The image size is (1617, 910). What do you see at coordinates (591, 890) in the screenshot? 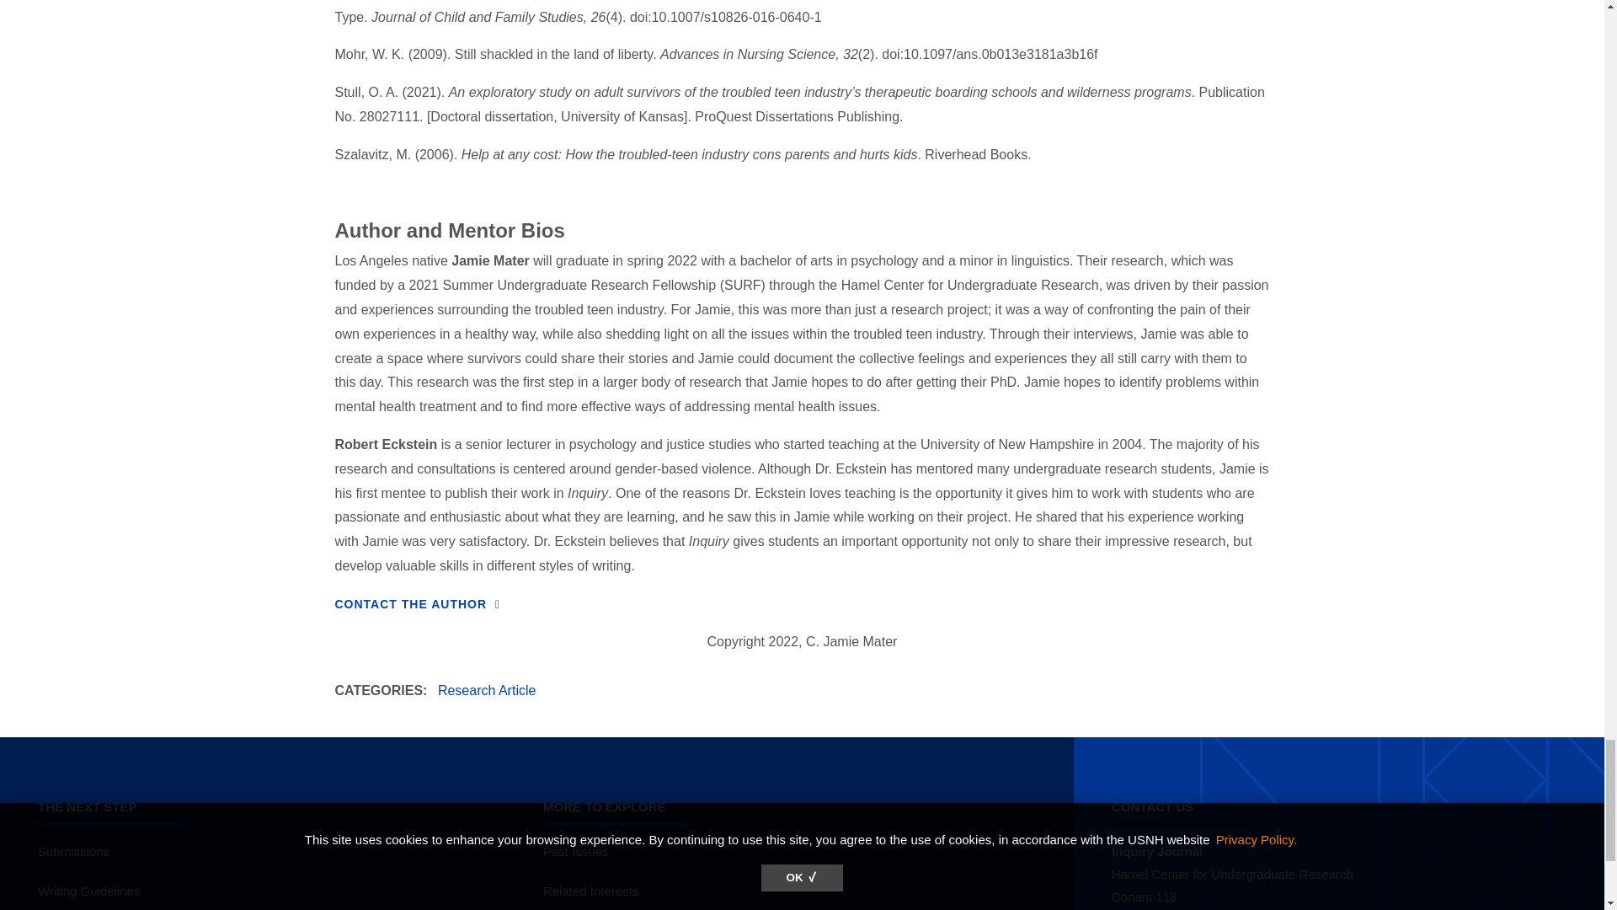
I see `Related Interests` at bounding box center [591, 890].